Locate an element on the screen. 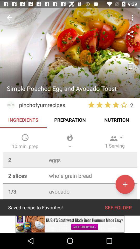 Image resolution: width=140 pixels, height=249 pixels. add a recipe is located at coordinates (125, 184).